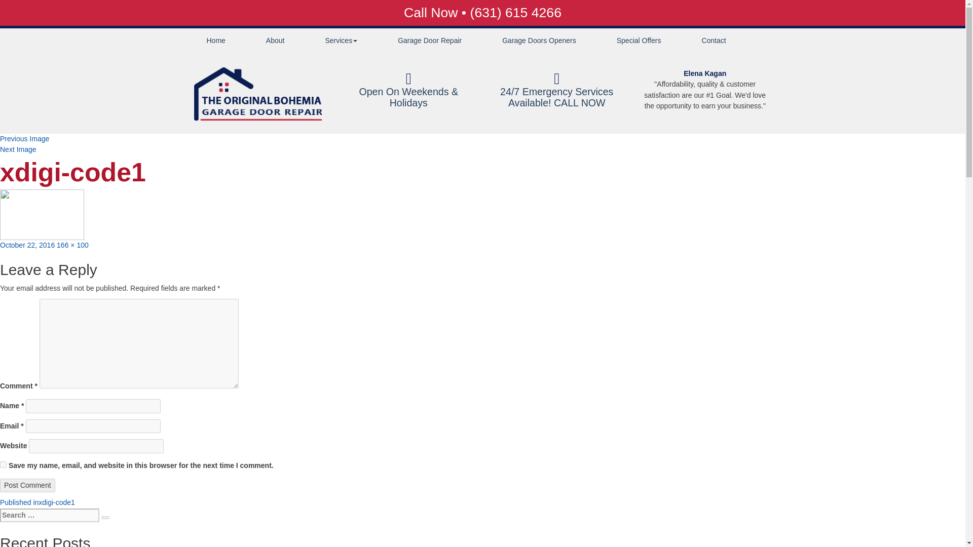  I want to click on About, so click(276, 41).